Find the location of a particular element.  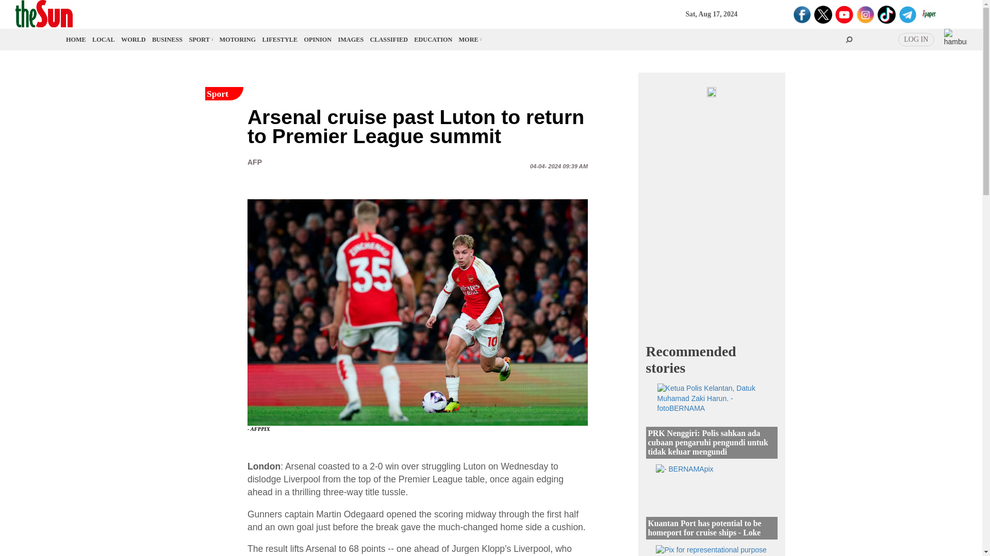

LIFESTYLE is located at coordinates (279, 39).